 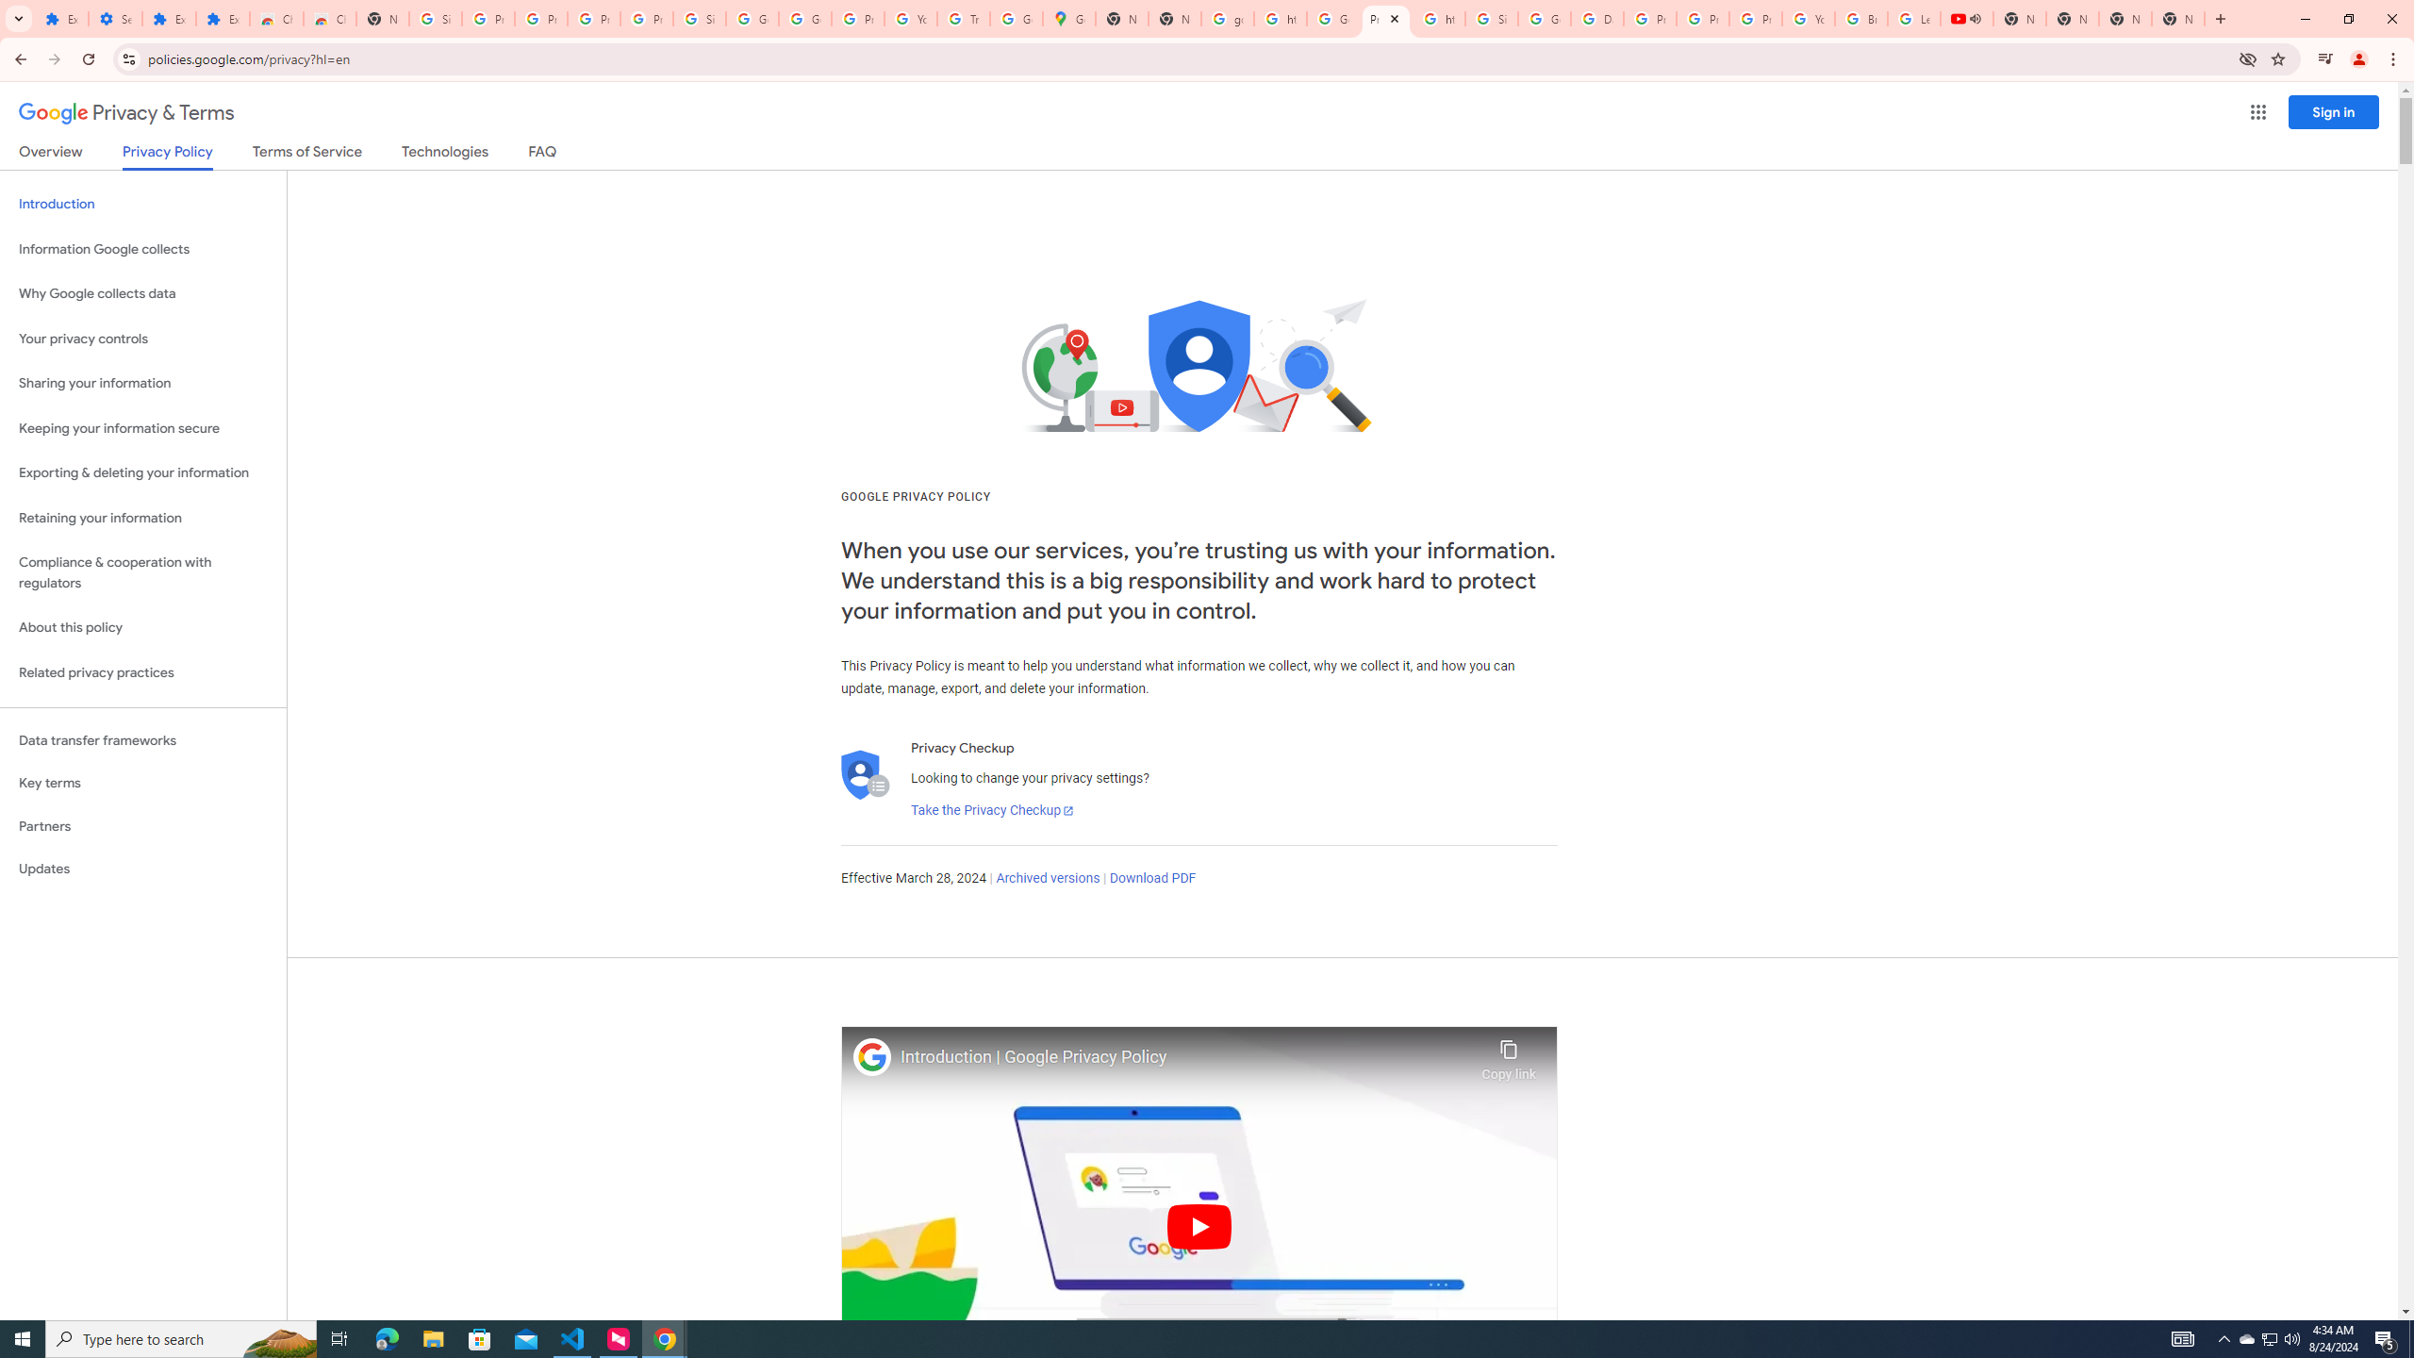 I want to click on Privacy Help Center - Policies Help, so click(x=1703, y=19).